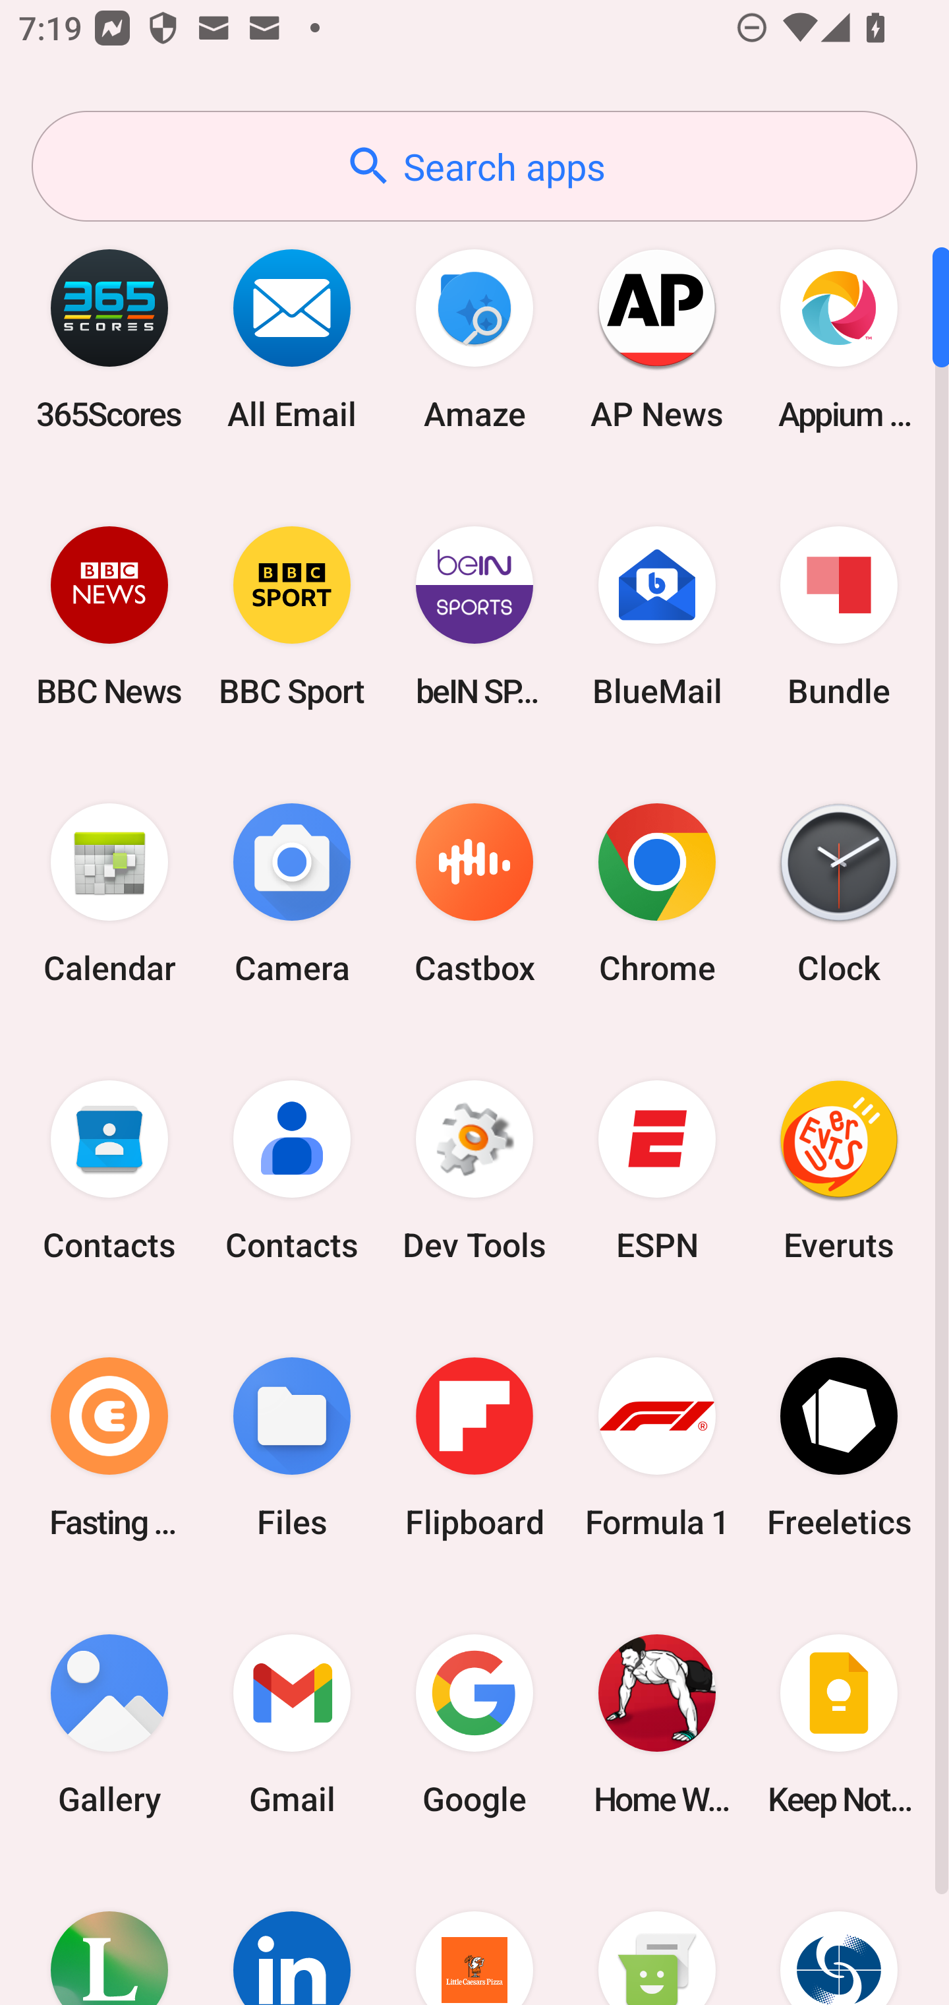 Image resolution: width=949 pixels, height=2005 pixels. Describe the element at coordinates (292, 616) in the screenshot. I see `BBC Sport` at that location.